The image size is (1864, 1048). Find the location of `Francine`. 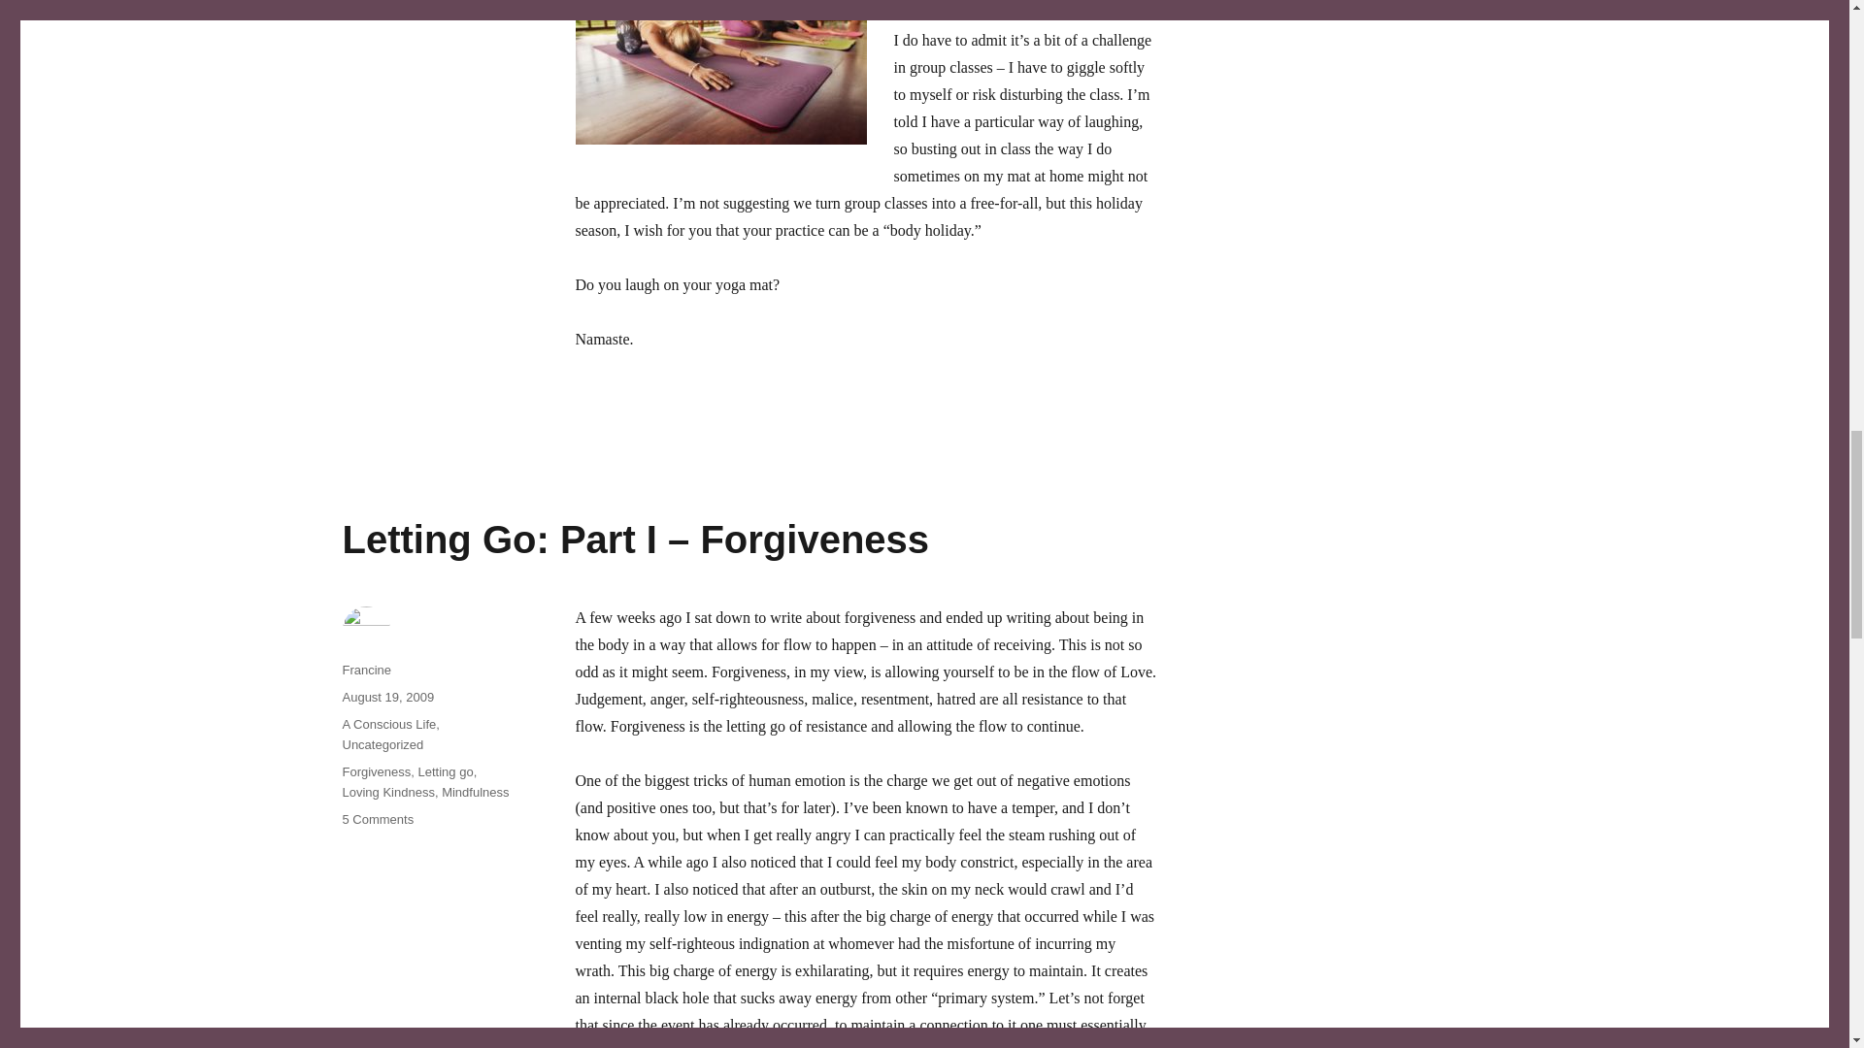

Francine is located at coordinates (366, 670).